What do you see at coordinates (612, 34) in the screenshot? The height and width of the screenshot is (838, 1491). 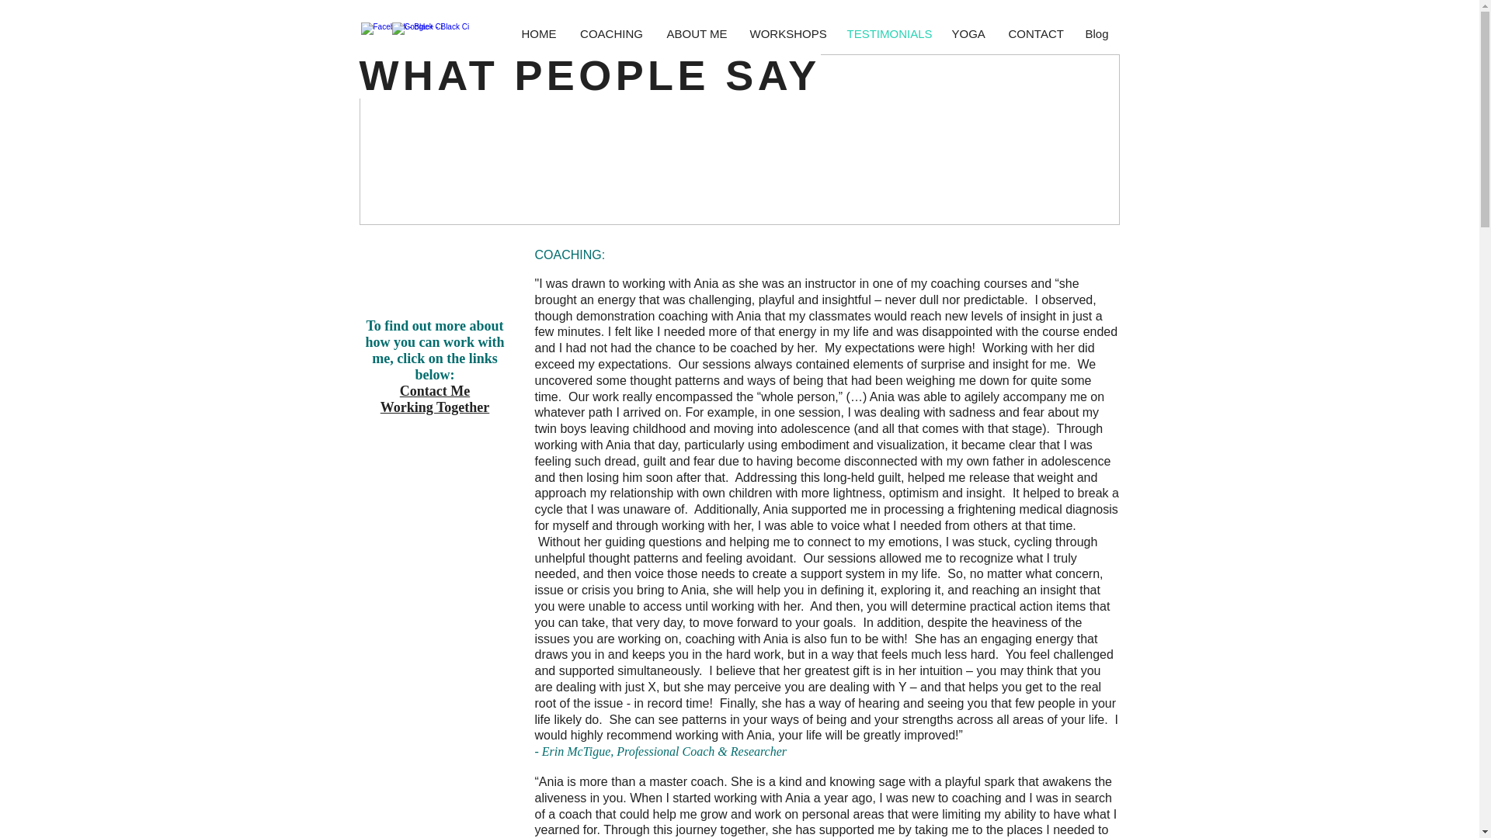 I see `COACHING` at bounding box center [612, 34].